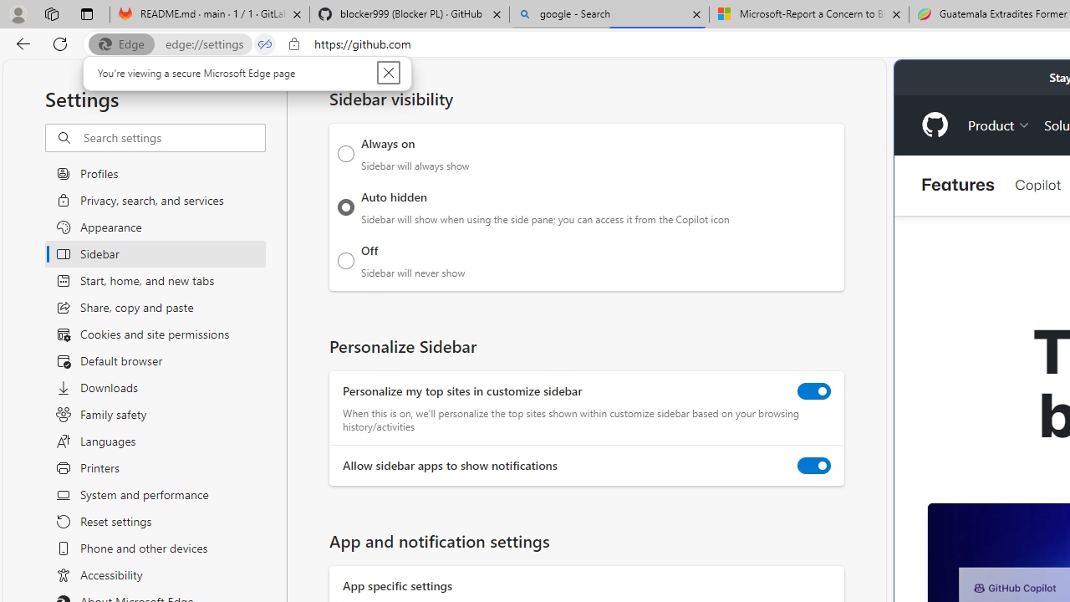 This screenshot has height=602, width=1070. I want to click on Copilot, so click(1037, 184).